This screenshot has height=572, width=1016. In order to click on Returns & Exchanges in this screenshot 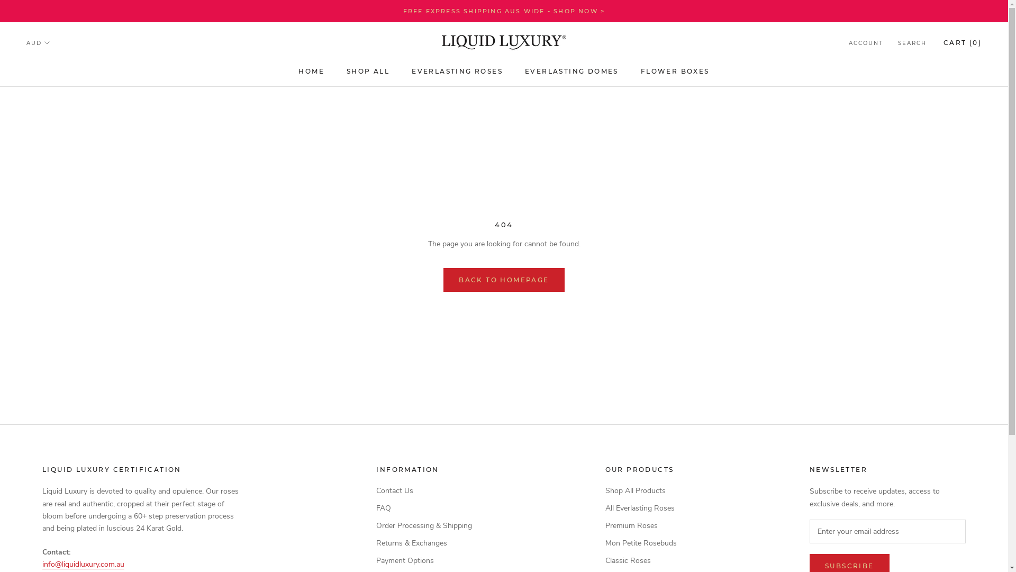, I will do `click(424, 543)`.